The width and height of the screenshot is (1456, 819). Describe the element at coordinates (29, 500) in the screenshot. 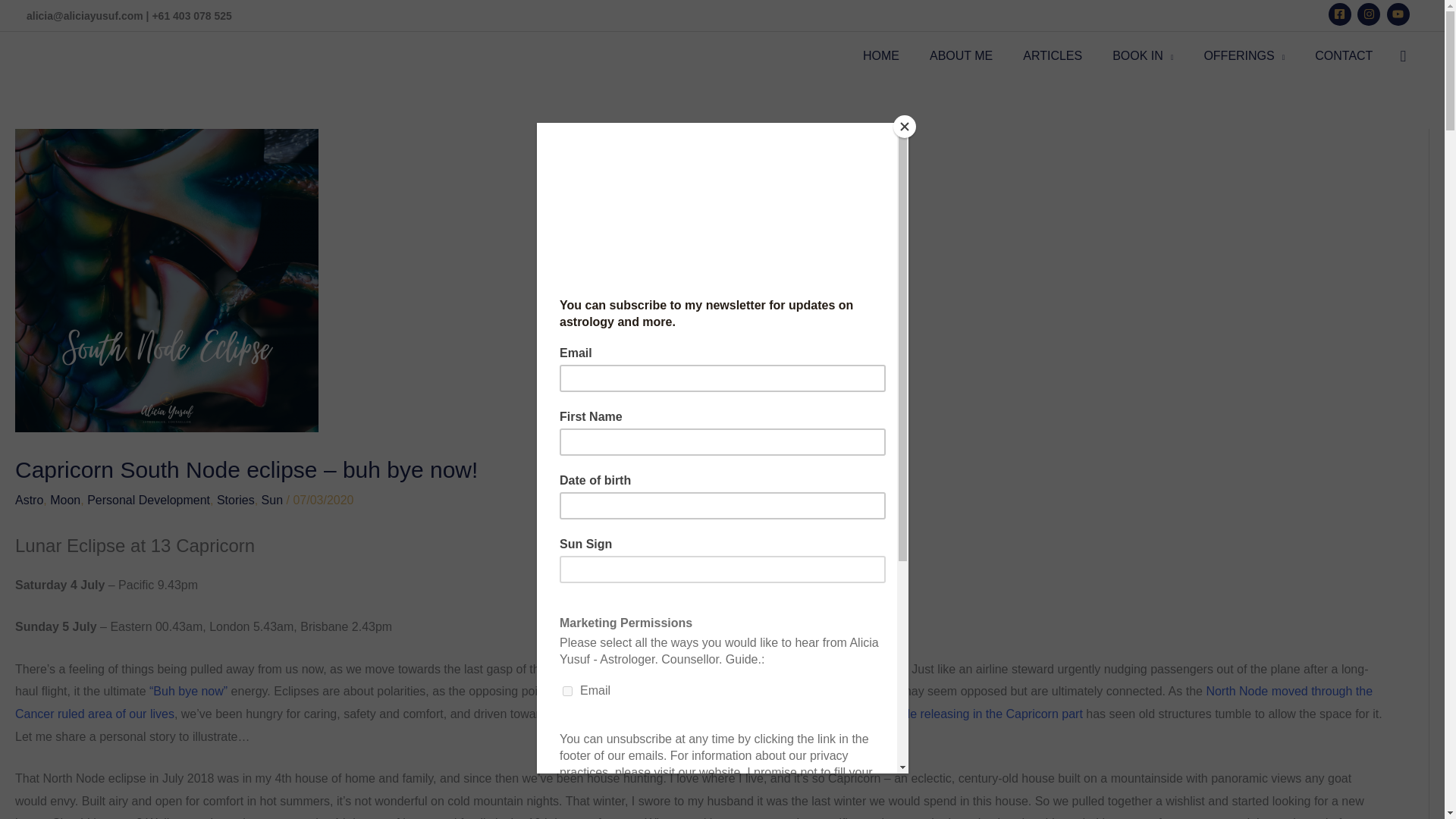

I see `Astro` at that location.